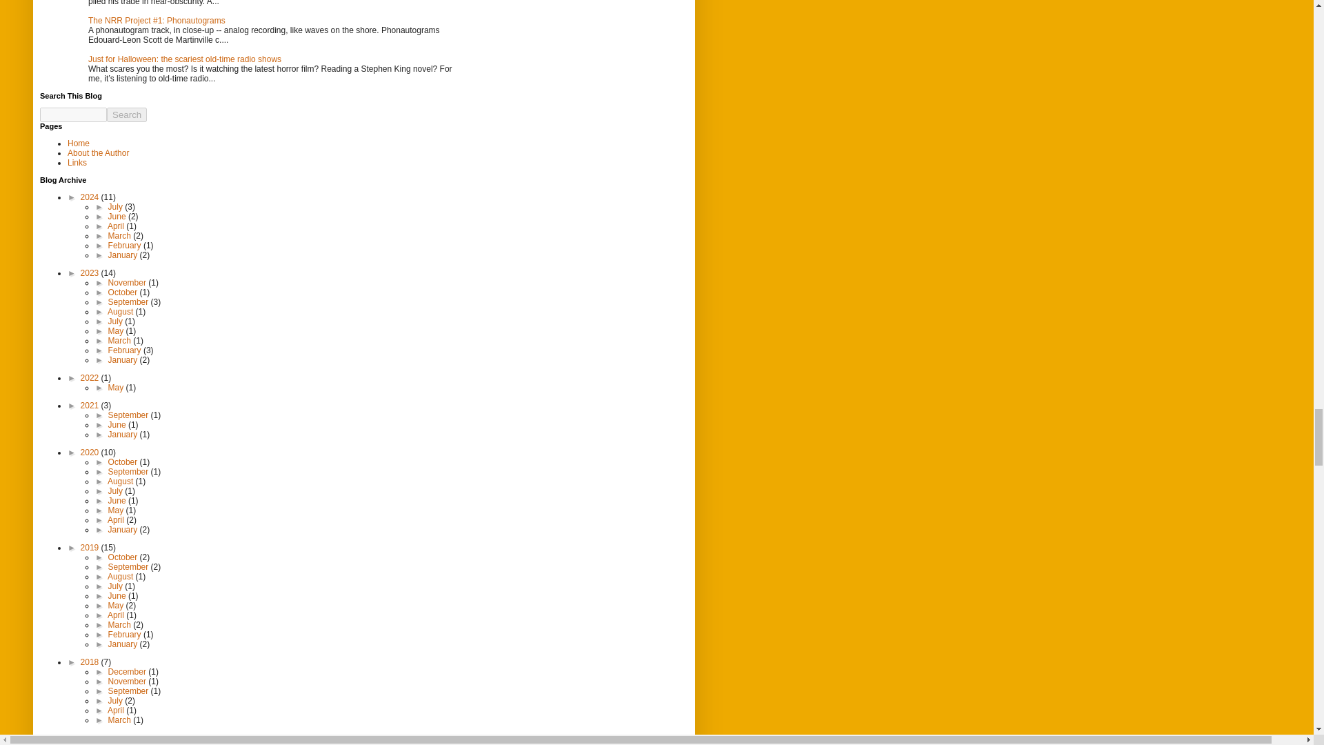  Describe the element at coordinates (127, 115) in the screenshot. I see `Search` at that location.